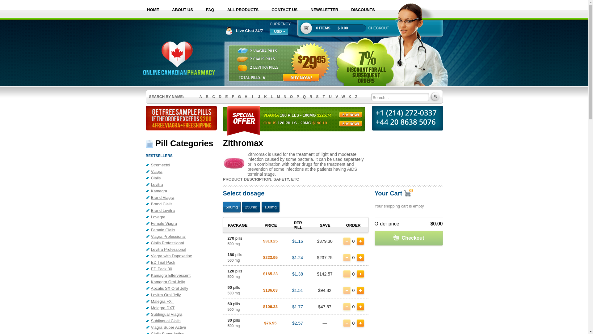  Describe the element at coordinates (343, 97) in the screenshot. I see `W` at that location.